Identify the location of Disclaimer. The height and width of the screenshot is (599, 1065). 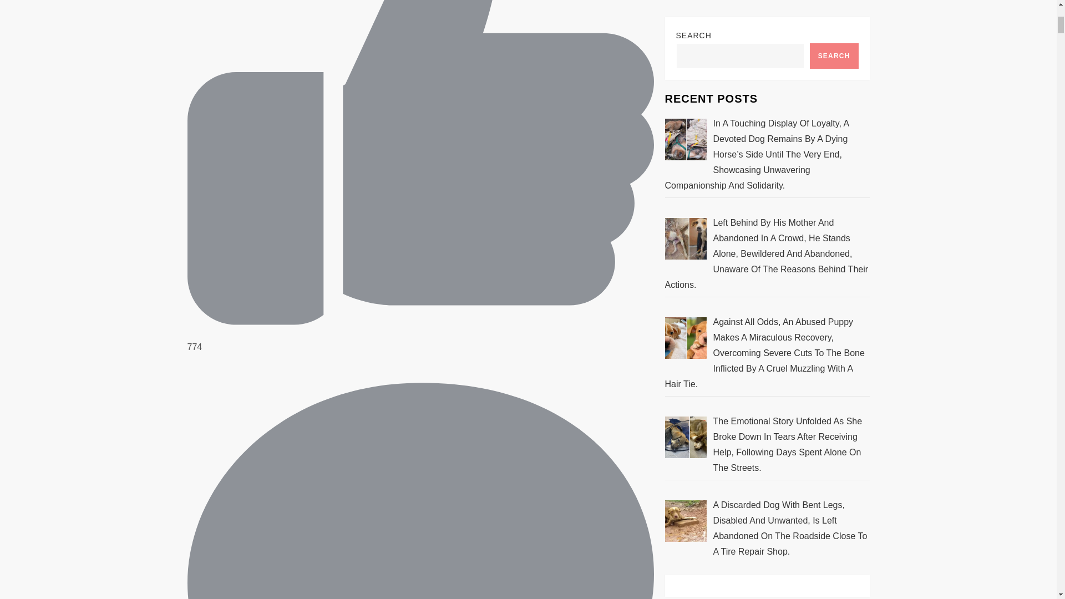
(685, 378).